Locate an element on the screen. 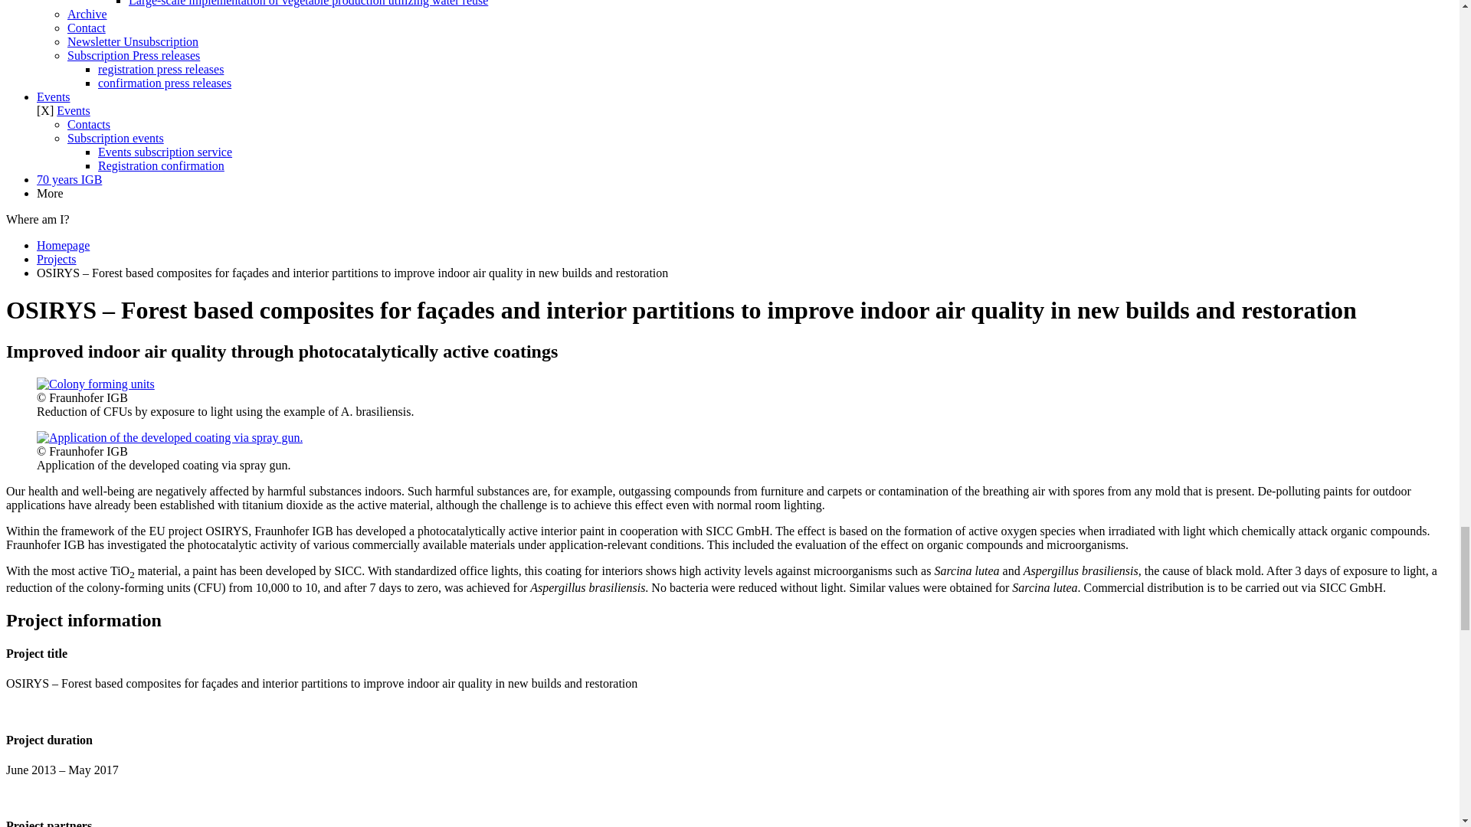 The width and height of the screenshot is (1471, 827). Colony forming units is located at coordinates (95, 383).